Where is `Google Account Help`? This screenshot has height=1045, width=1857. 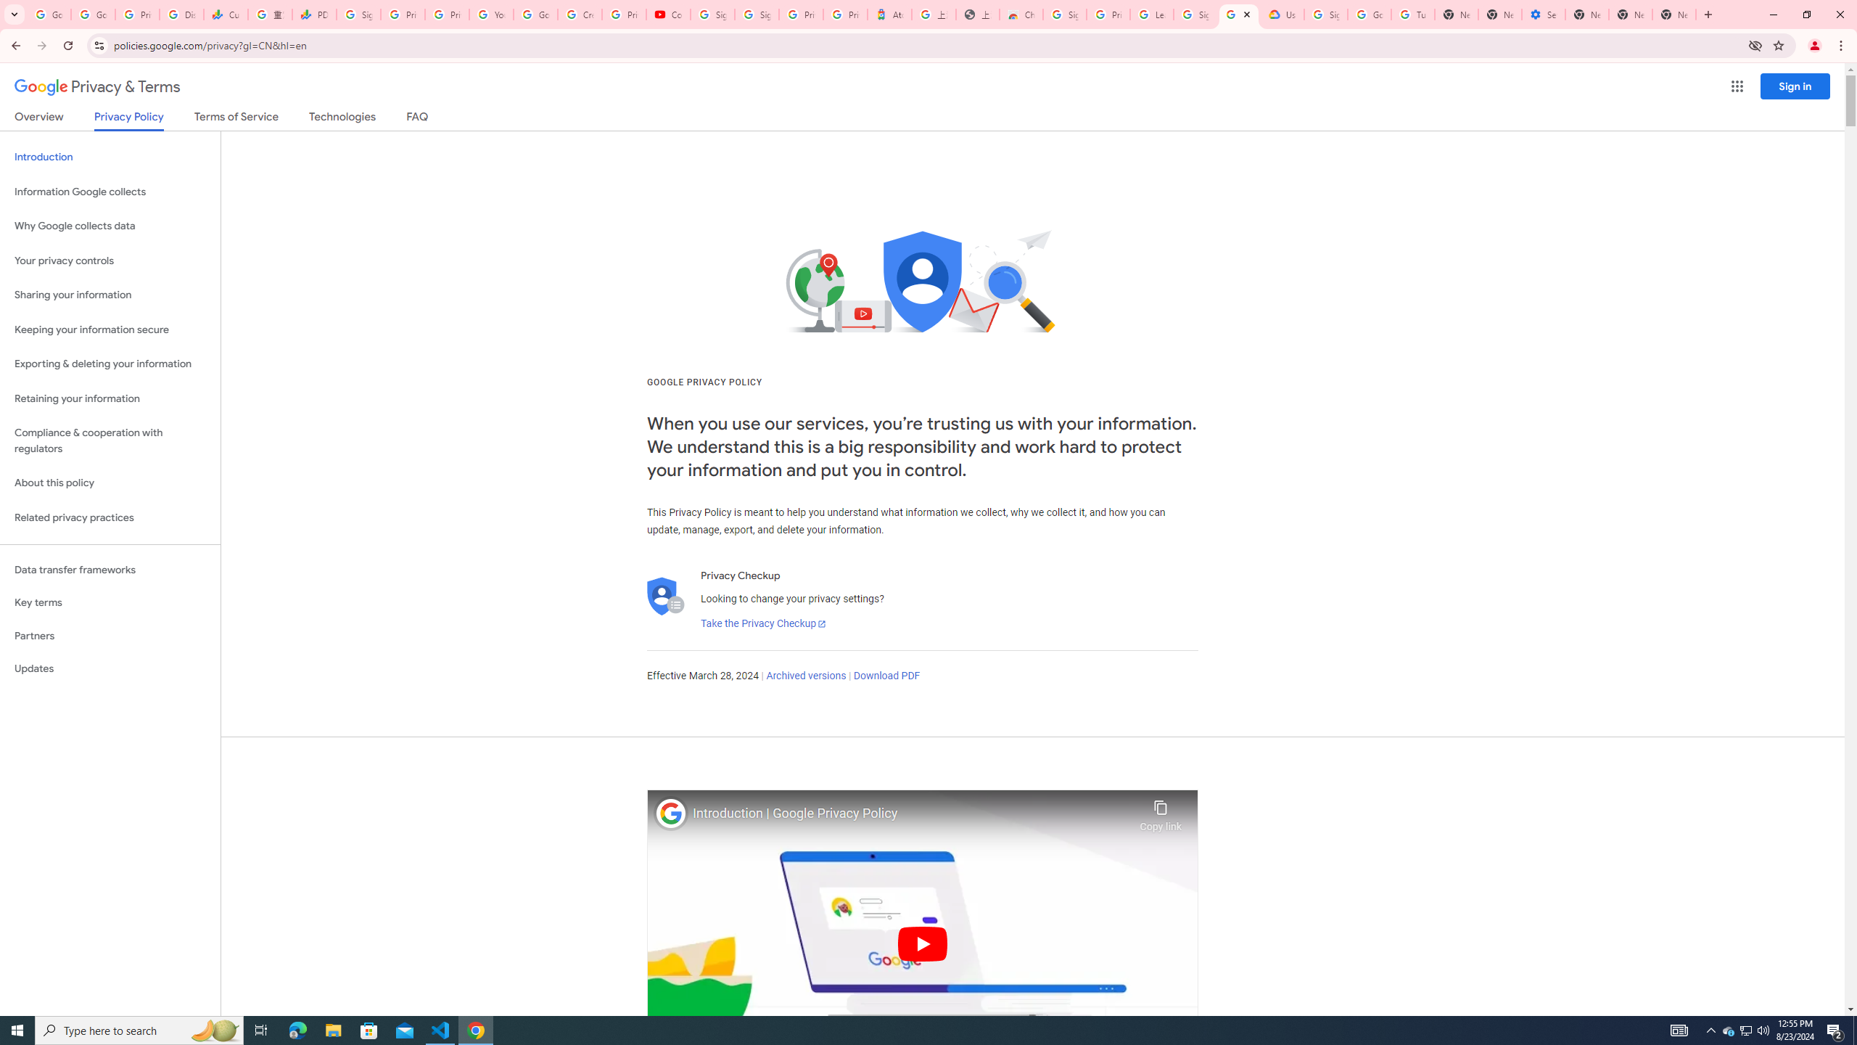 Google Account Help is located at coordinates (1370, 15).